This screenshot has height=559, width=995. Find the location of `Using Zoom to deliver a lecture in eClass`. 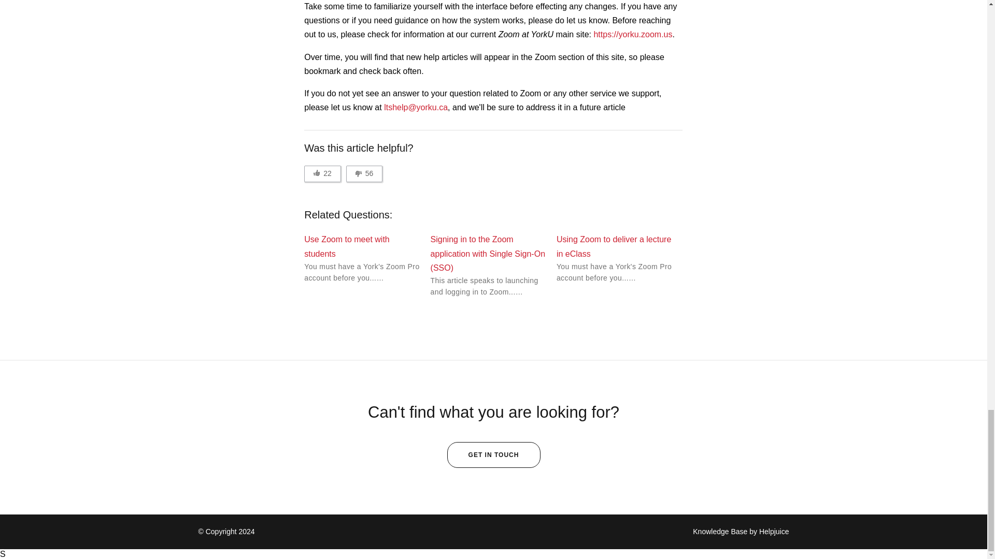

Using Zoom to deliver a lecture in eClass is located at coordinates (614, 246).